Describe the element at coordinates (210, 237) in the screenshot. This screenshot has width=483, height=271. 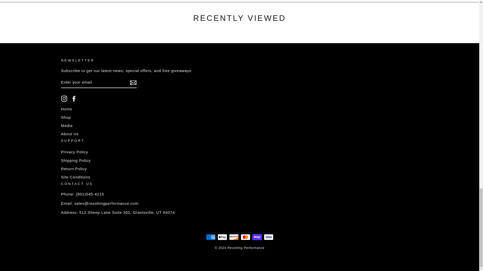
I see `American Express` at that location.